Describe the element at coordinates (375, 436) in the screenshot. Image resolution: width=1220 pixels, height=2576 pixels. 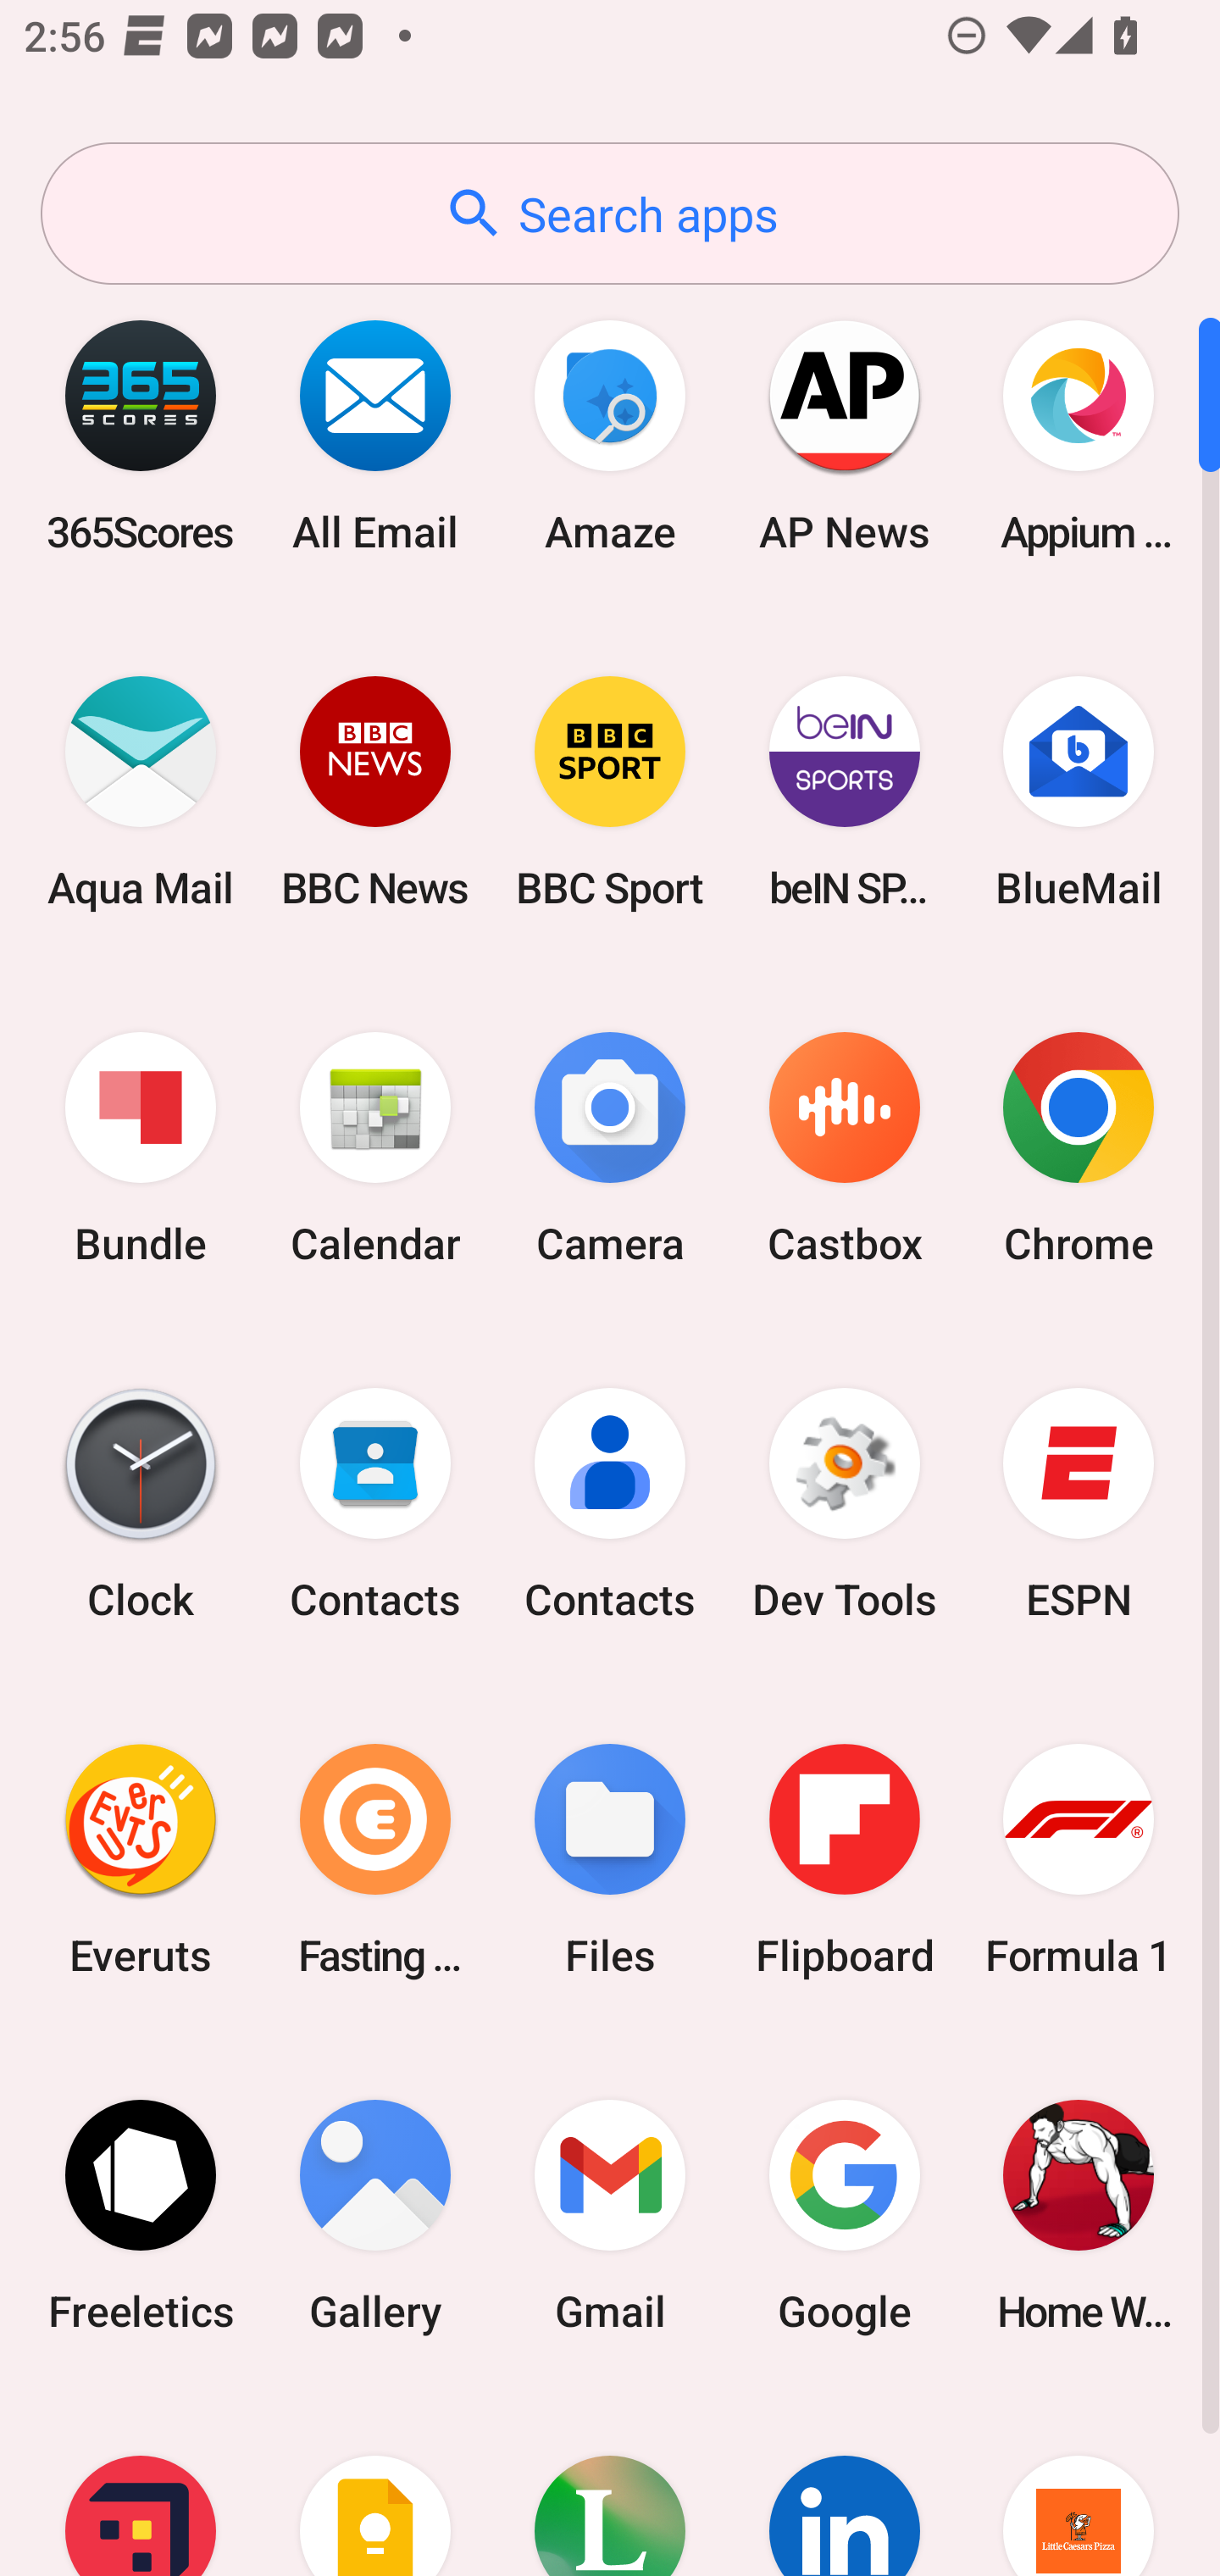
I see `All Email` at that location.